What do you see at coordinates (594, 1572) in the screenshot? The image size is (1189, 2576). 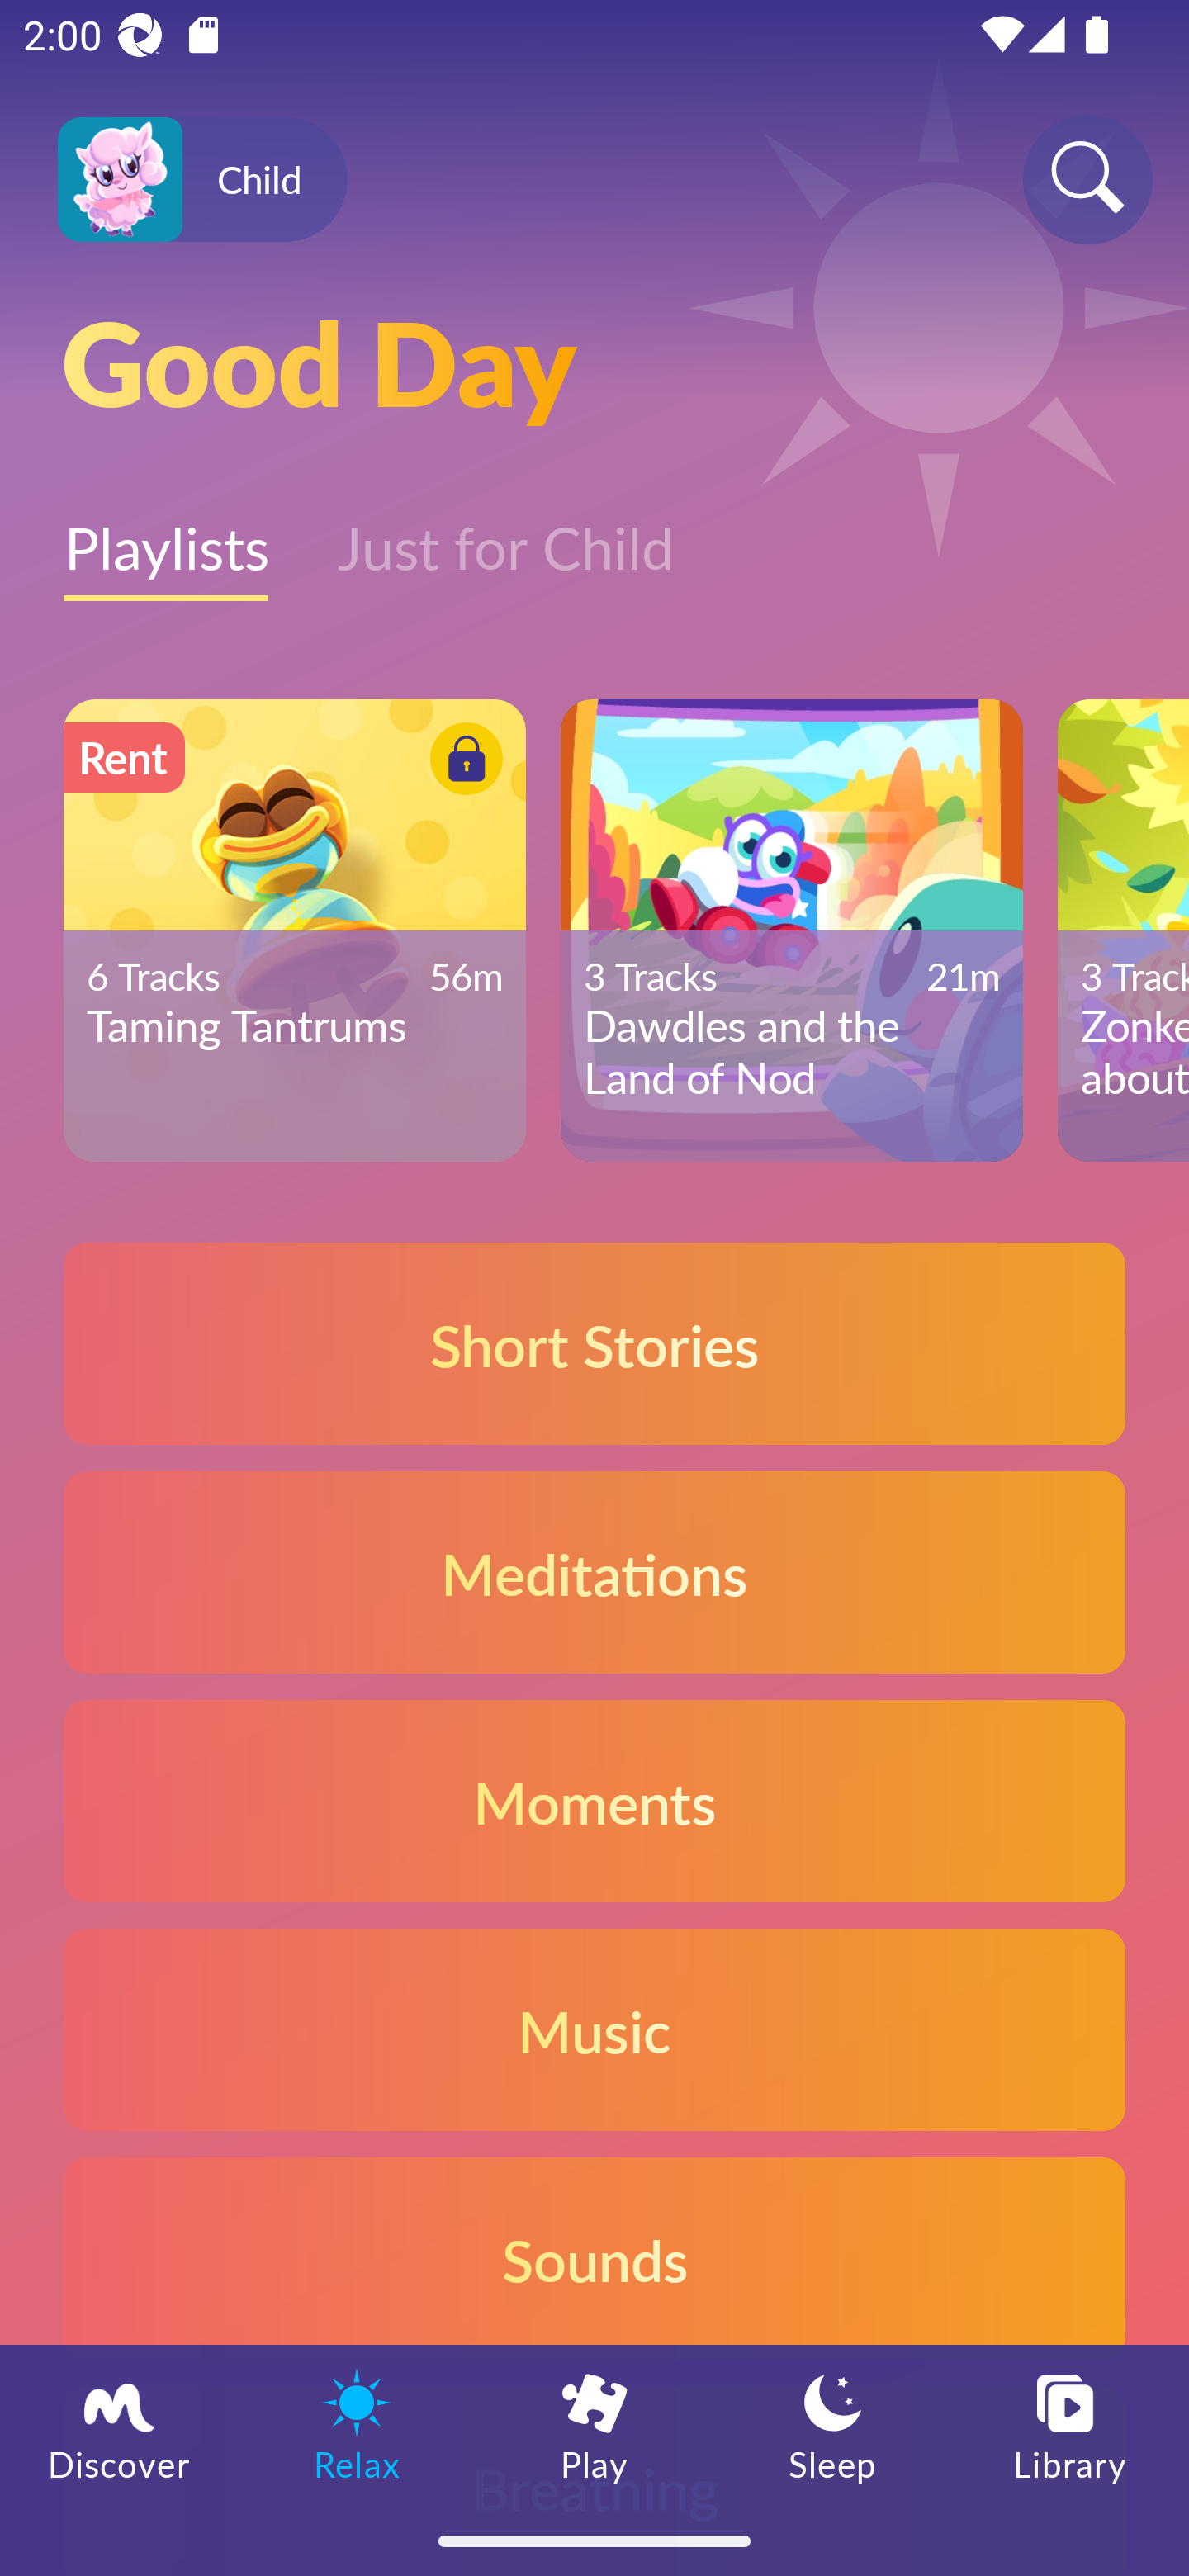 I see `Meditations` at bounding box center [594, 1572].